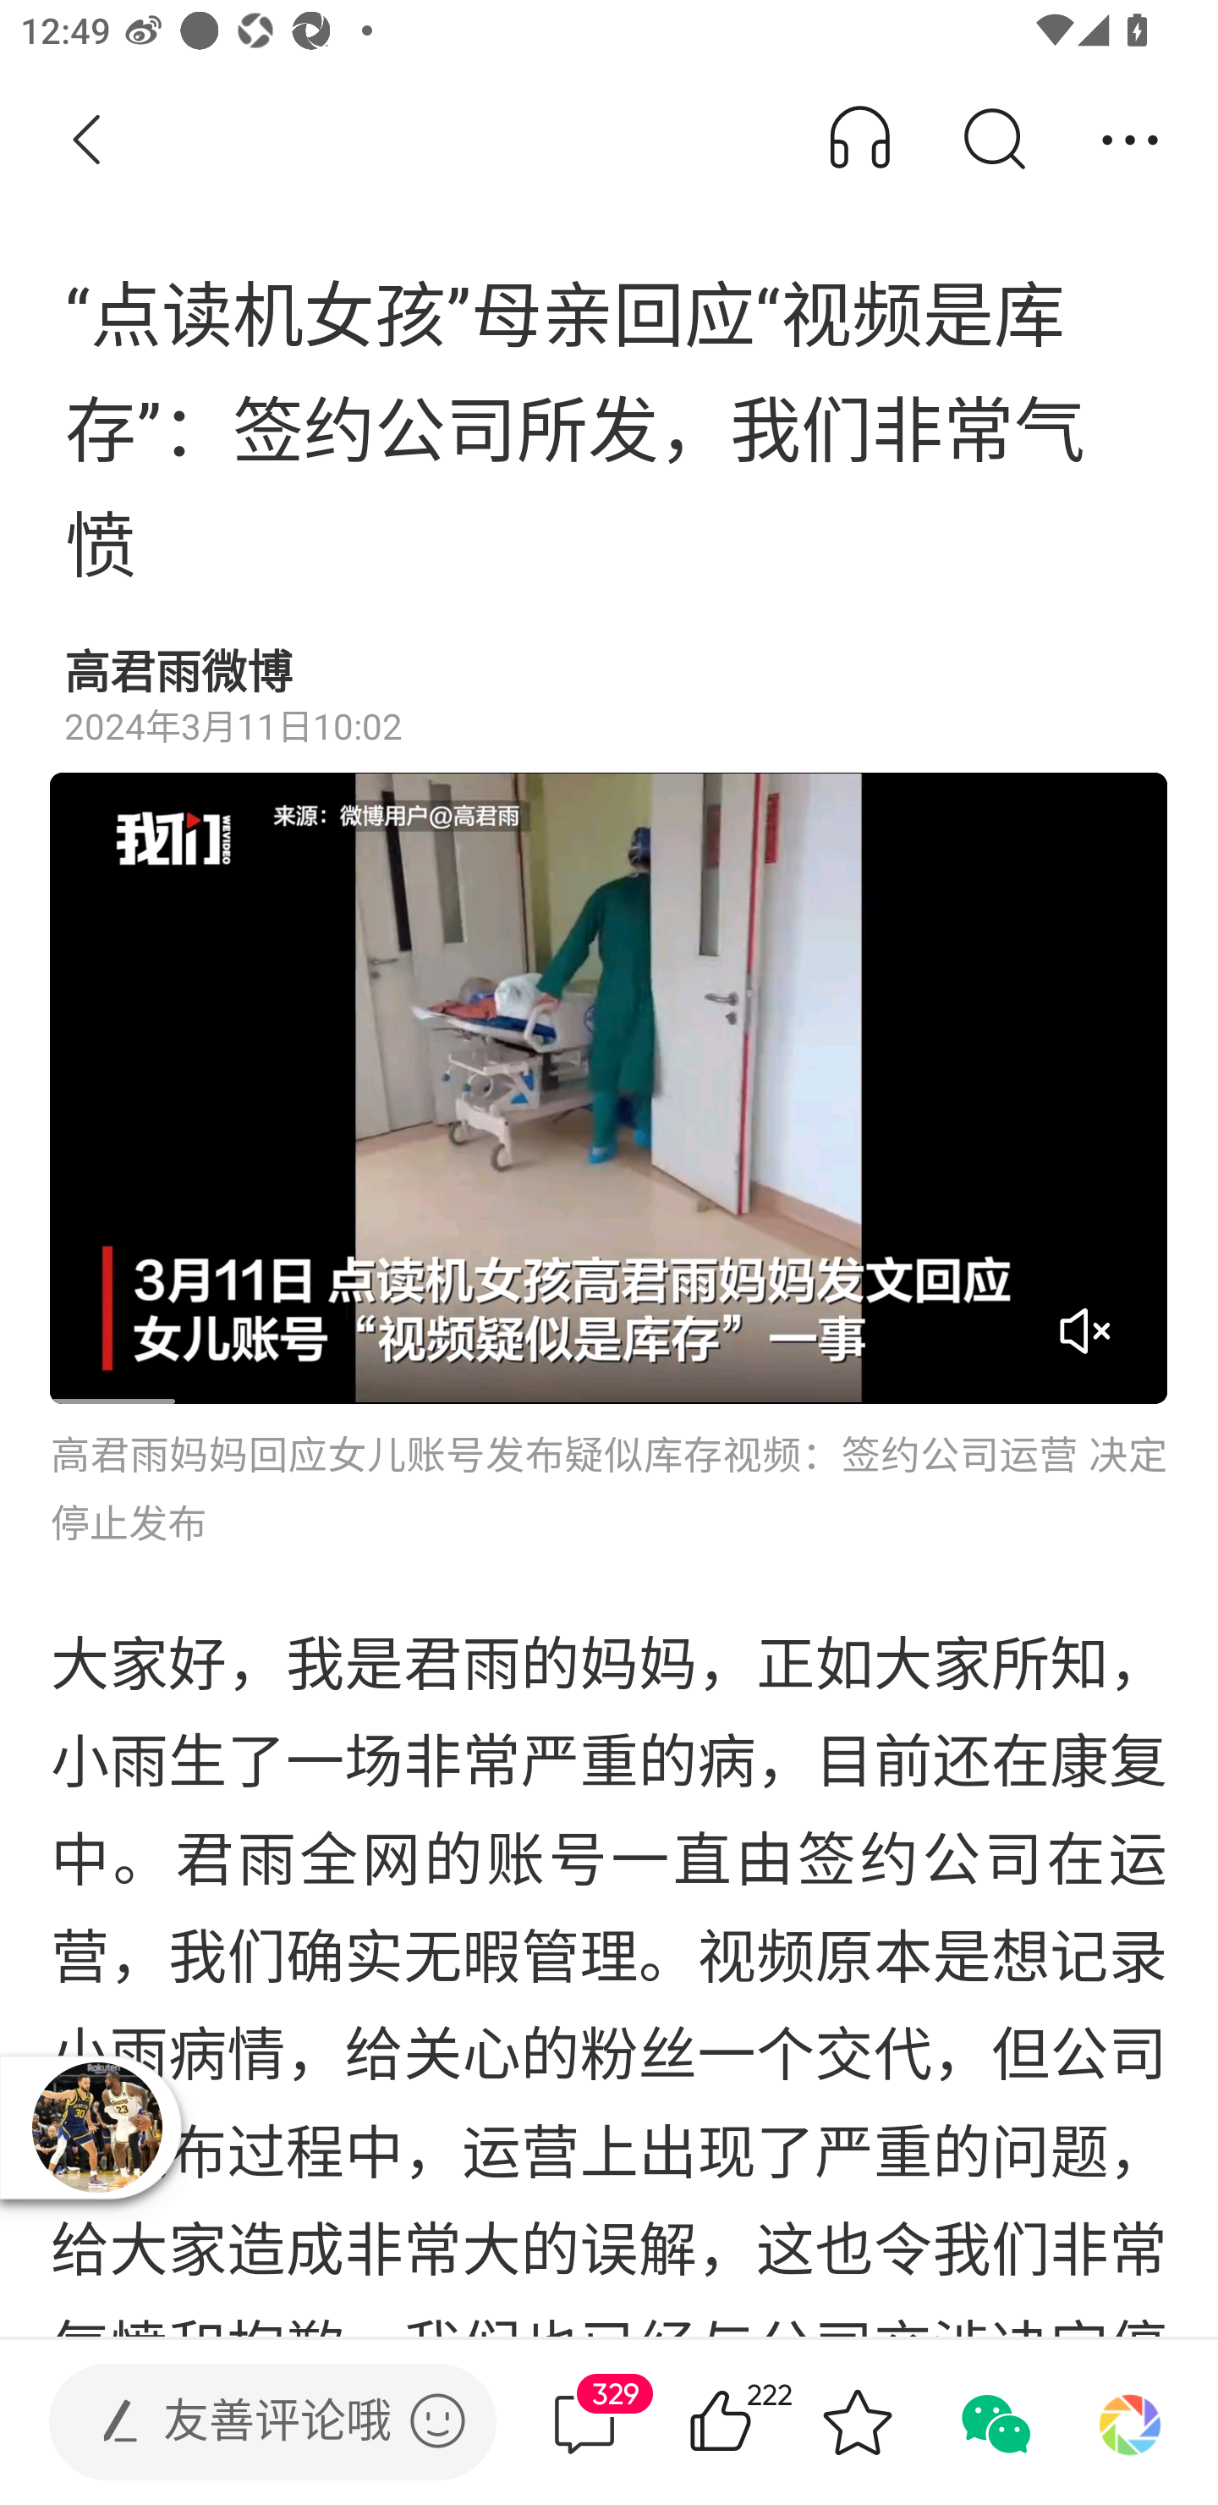 This screenshot has width=1218, height=2505. I want to click on 搜索 , so click(993, 140).